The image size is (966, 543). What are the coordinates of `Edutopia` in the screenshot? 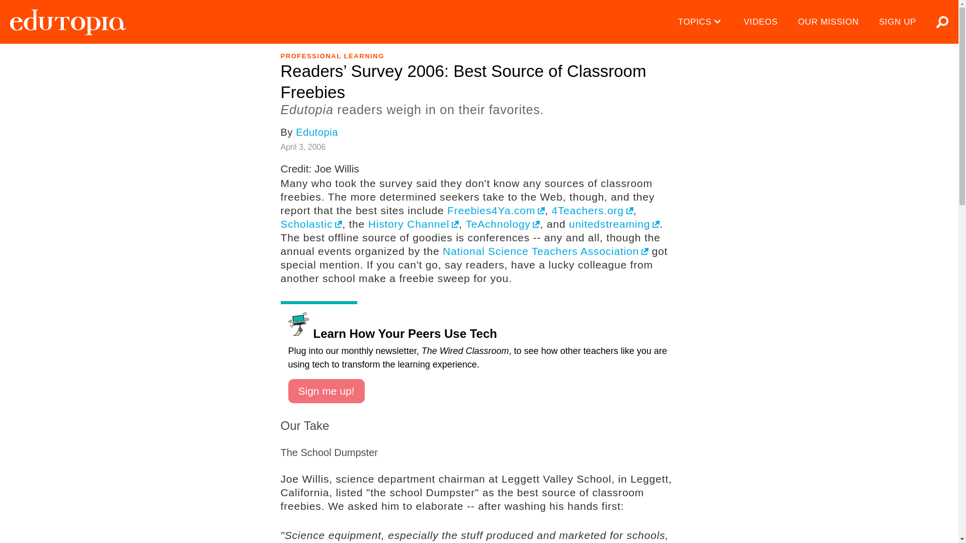 It's located at (67, 22).